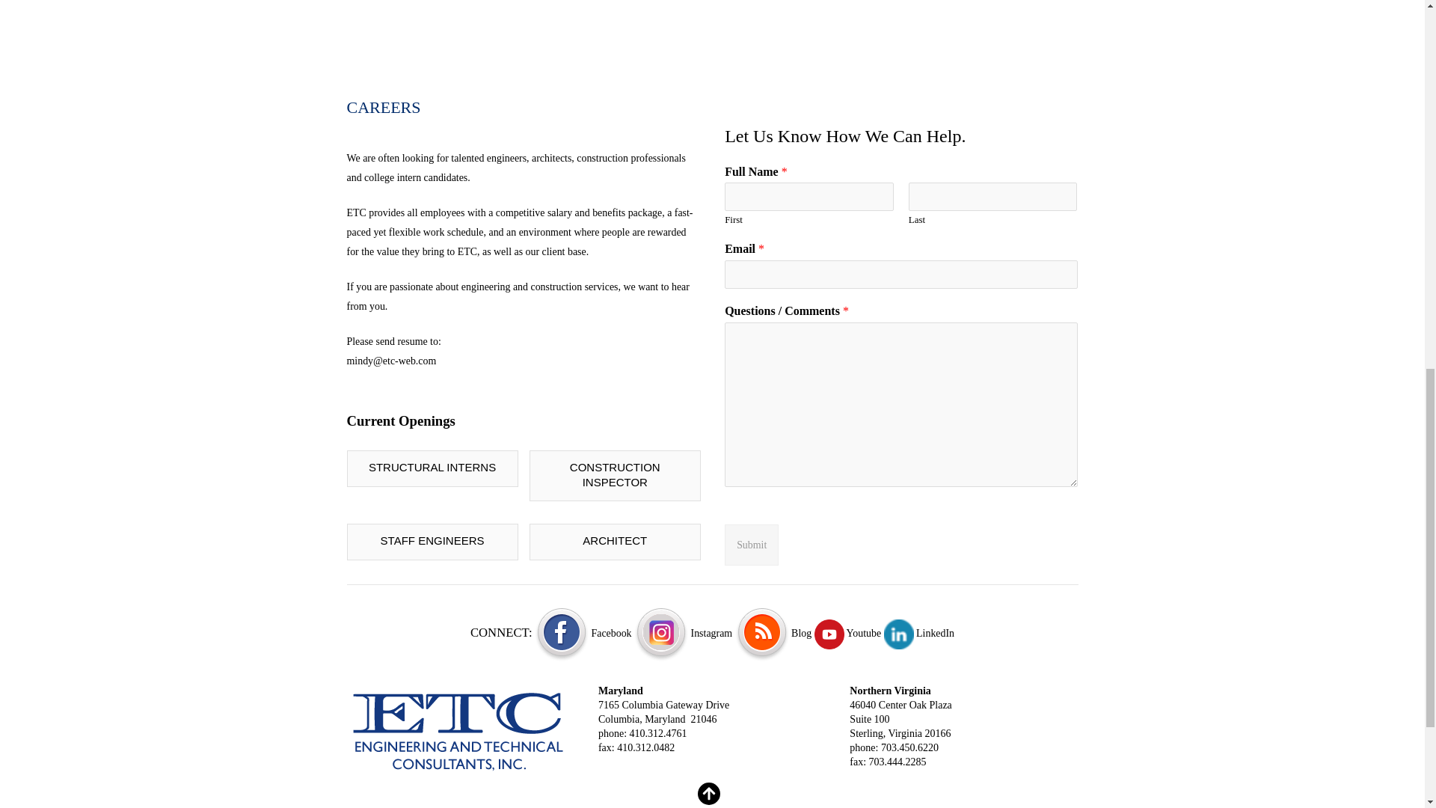 This screenshot has width=1436, height=808. What do you see at coordinates (459, 730) in the screenshot?
I see `Contact Us` at bounding box center [459, 730].